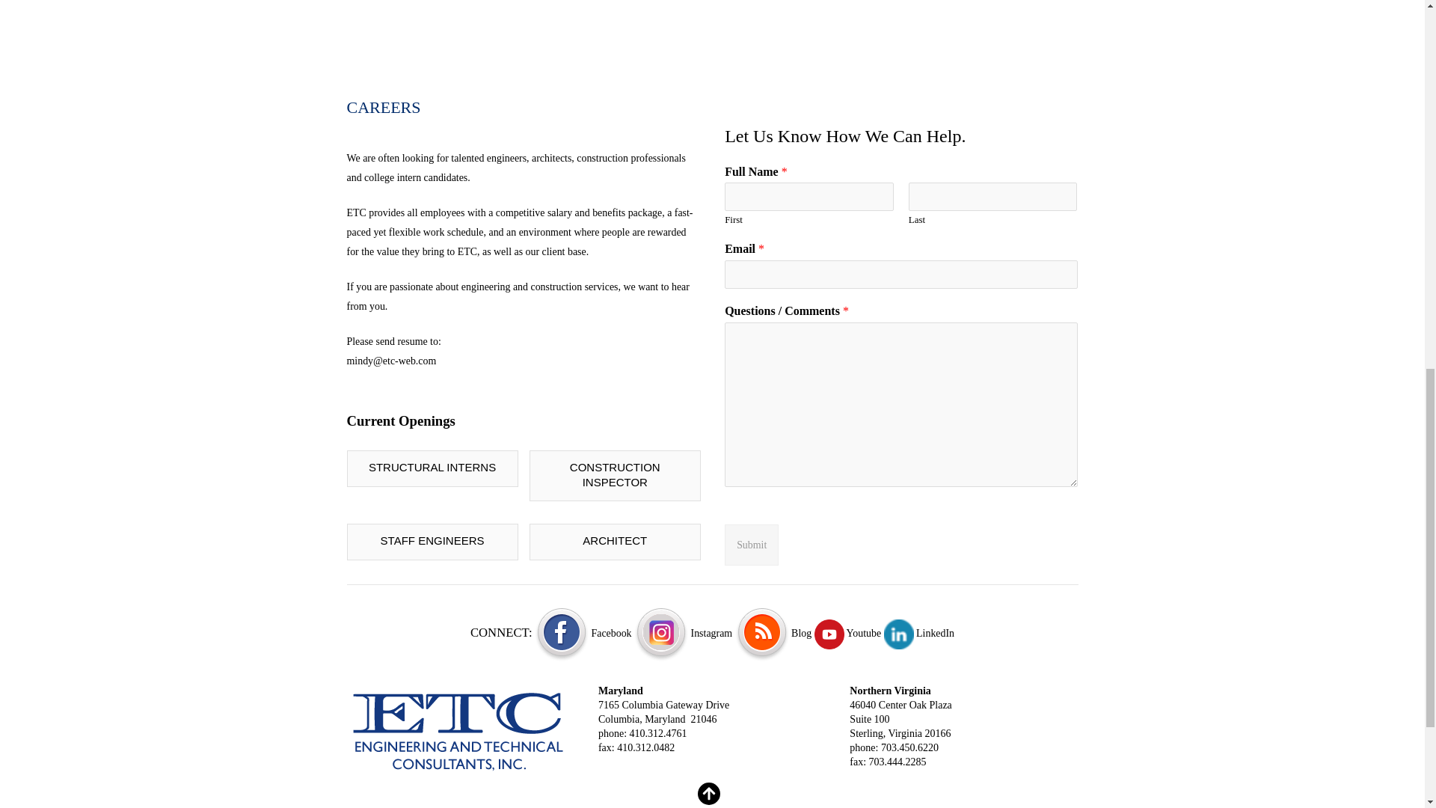 This screenshot has width=1436, height=808. What do you see at coordinates (459, 730) in the screenshot?
I see `Contact Us` at bounding box center [459, 730].